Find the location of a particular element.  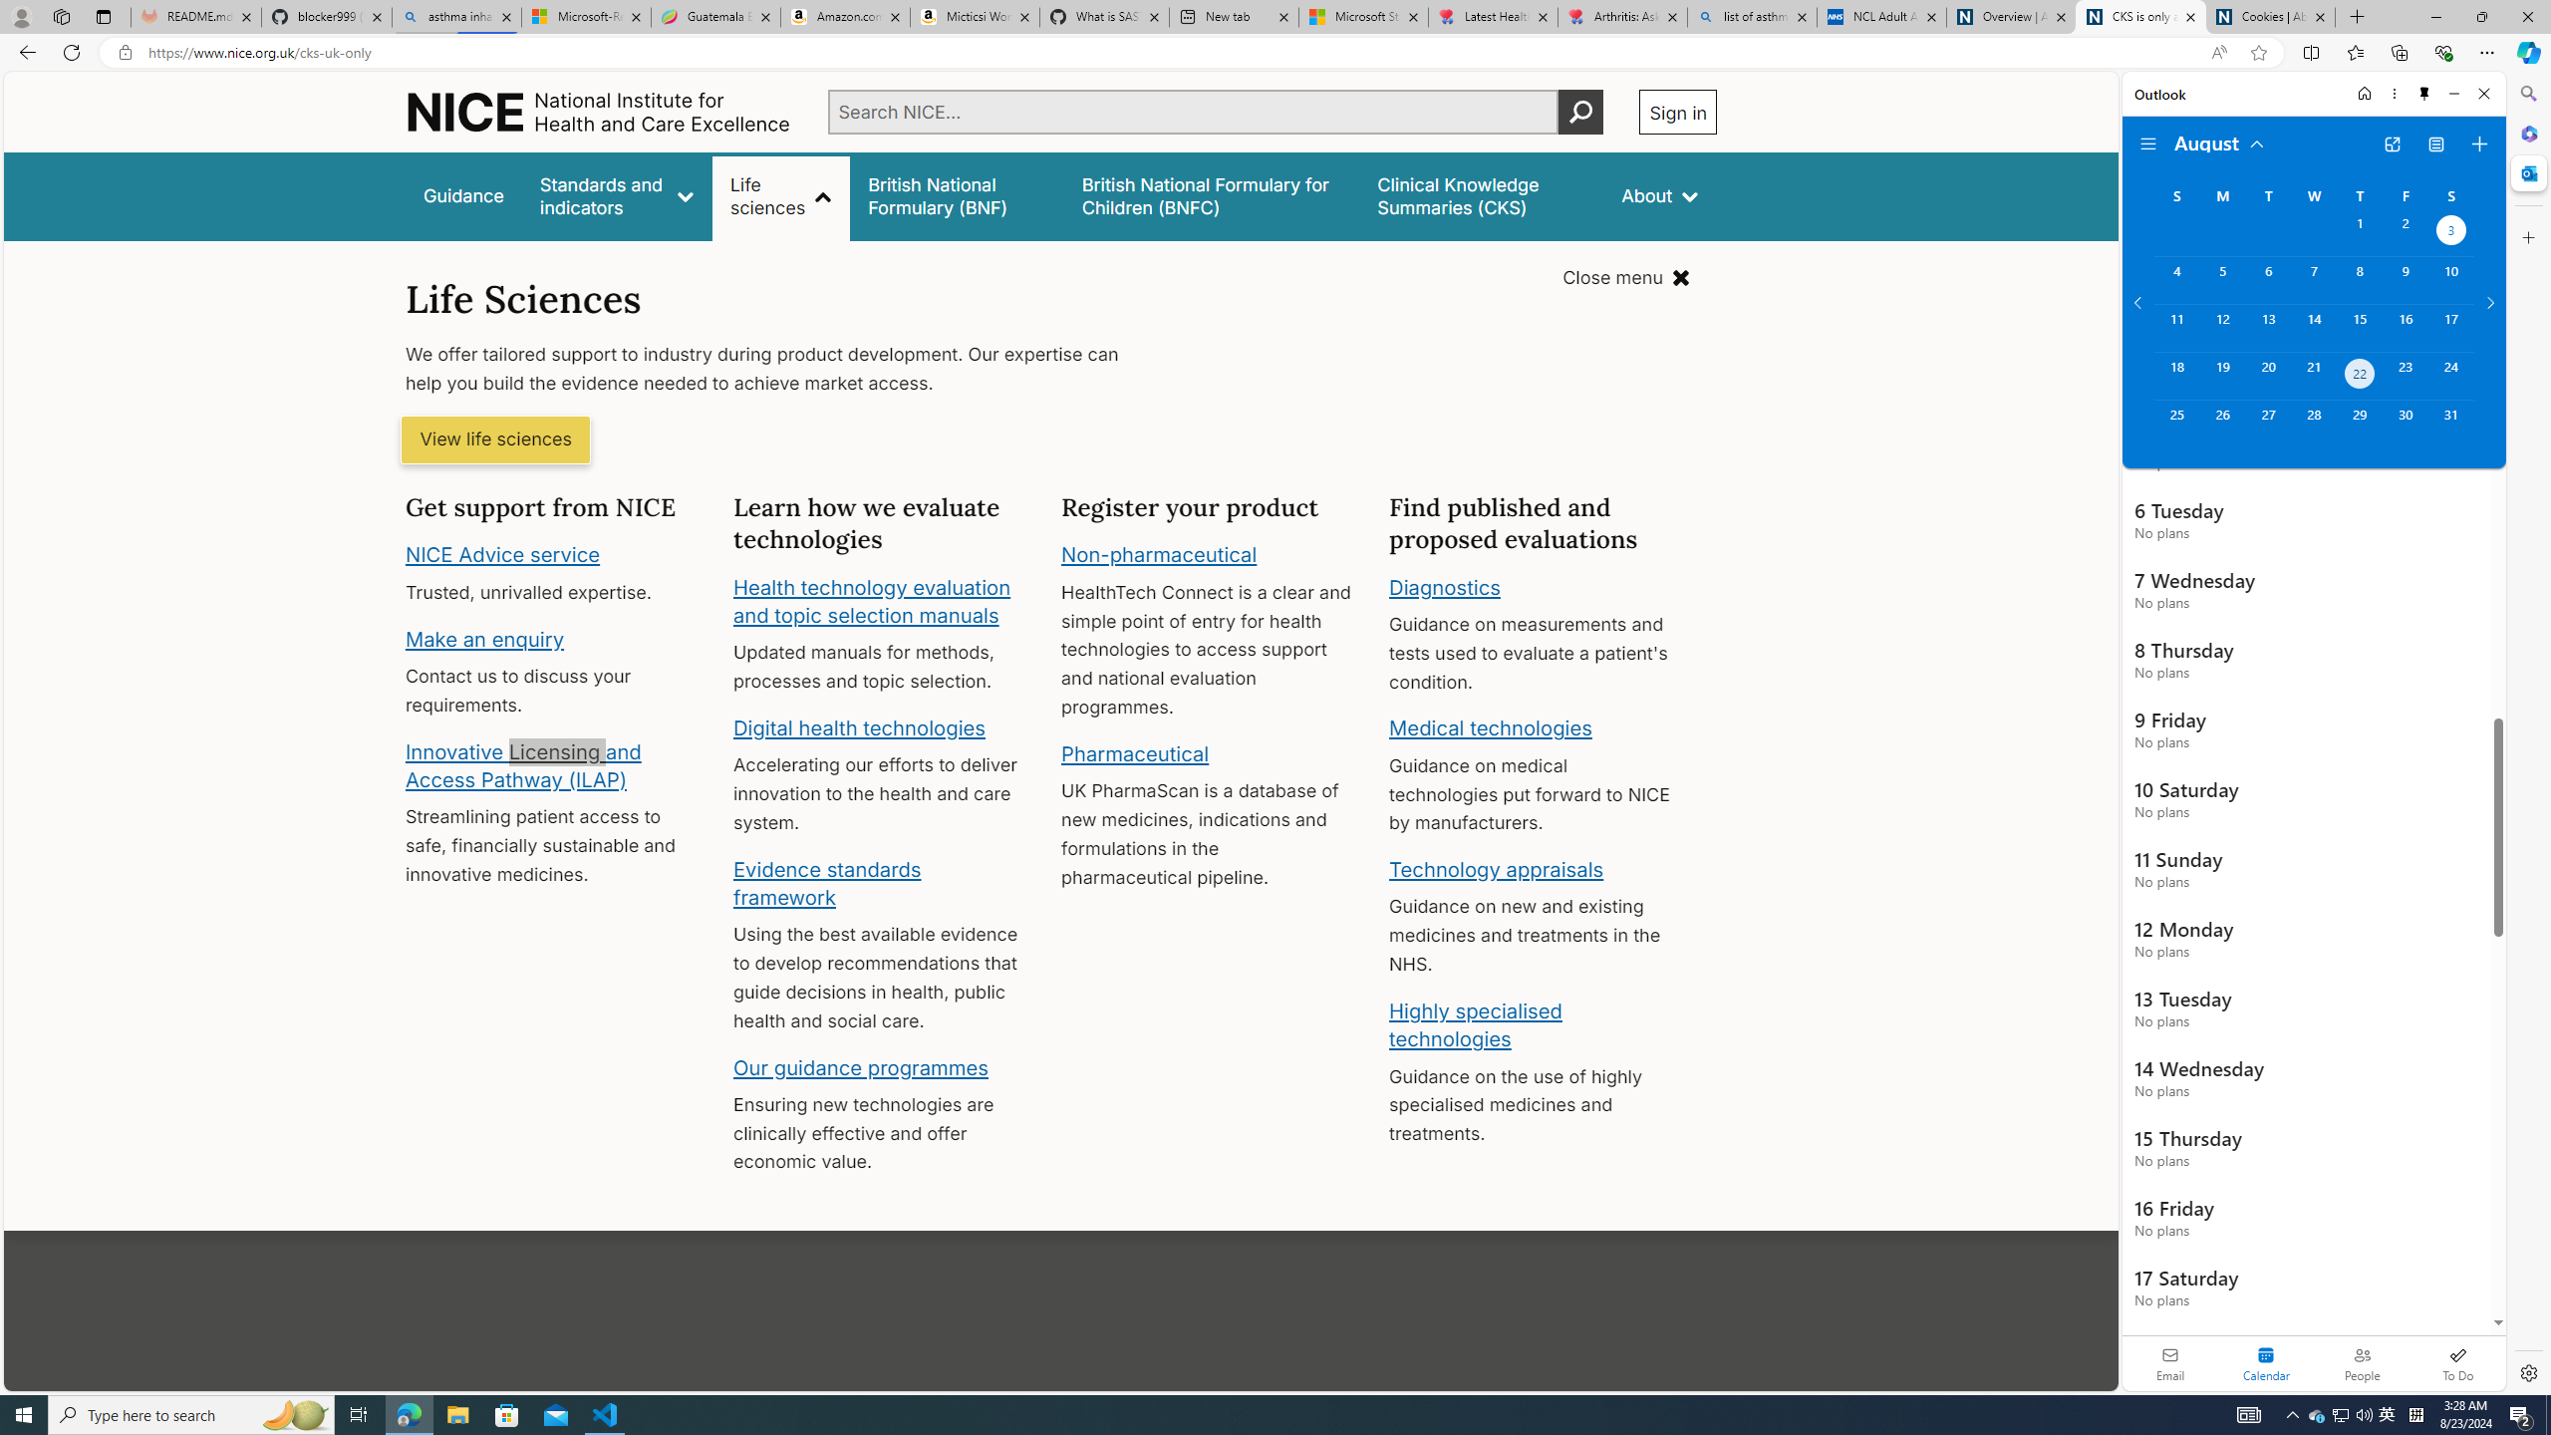

Thursday, August 29, 2024.  is located at coordinates (2360, 424).